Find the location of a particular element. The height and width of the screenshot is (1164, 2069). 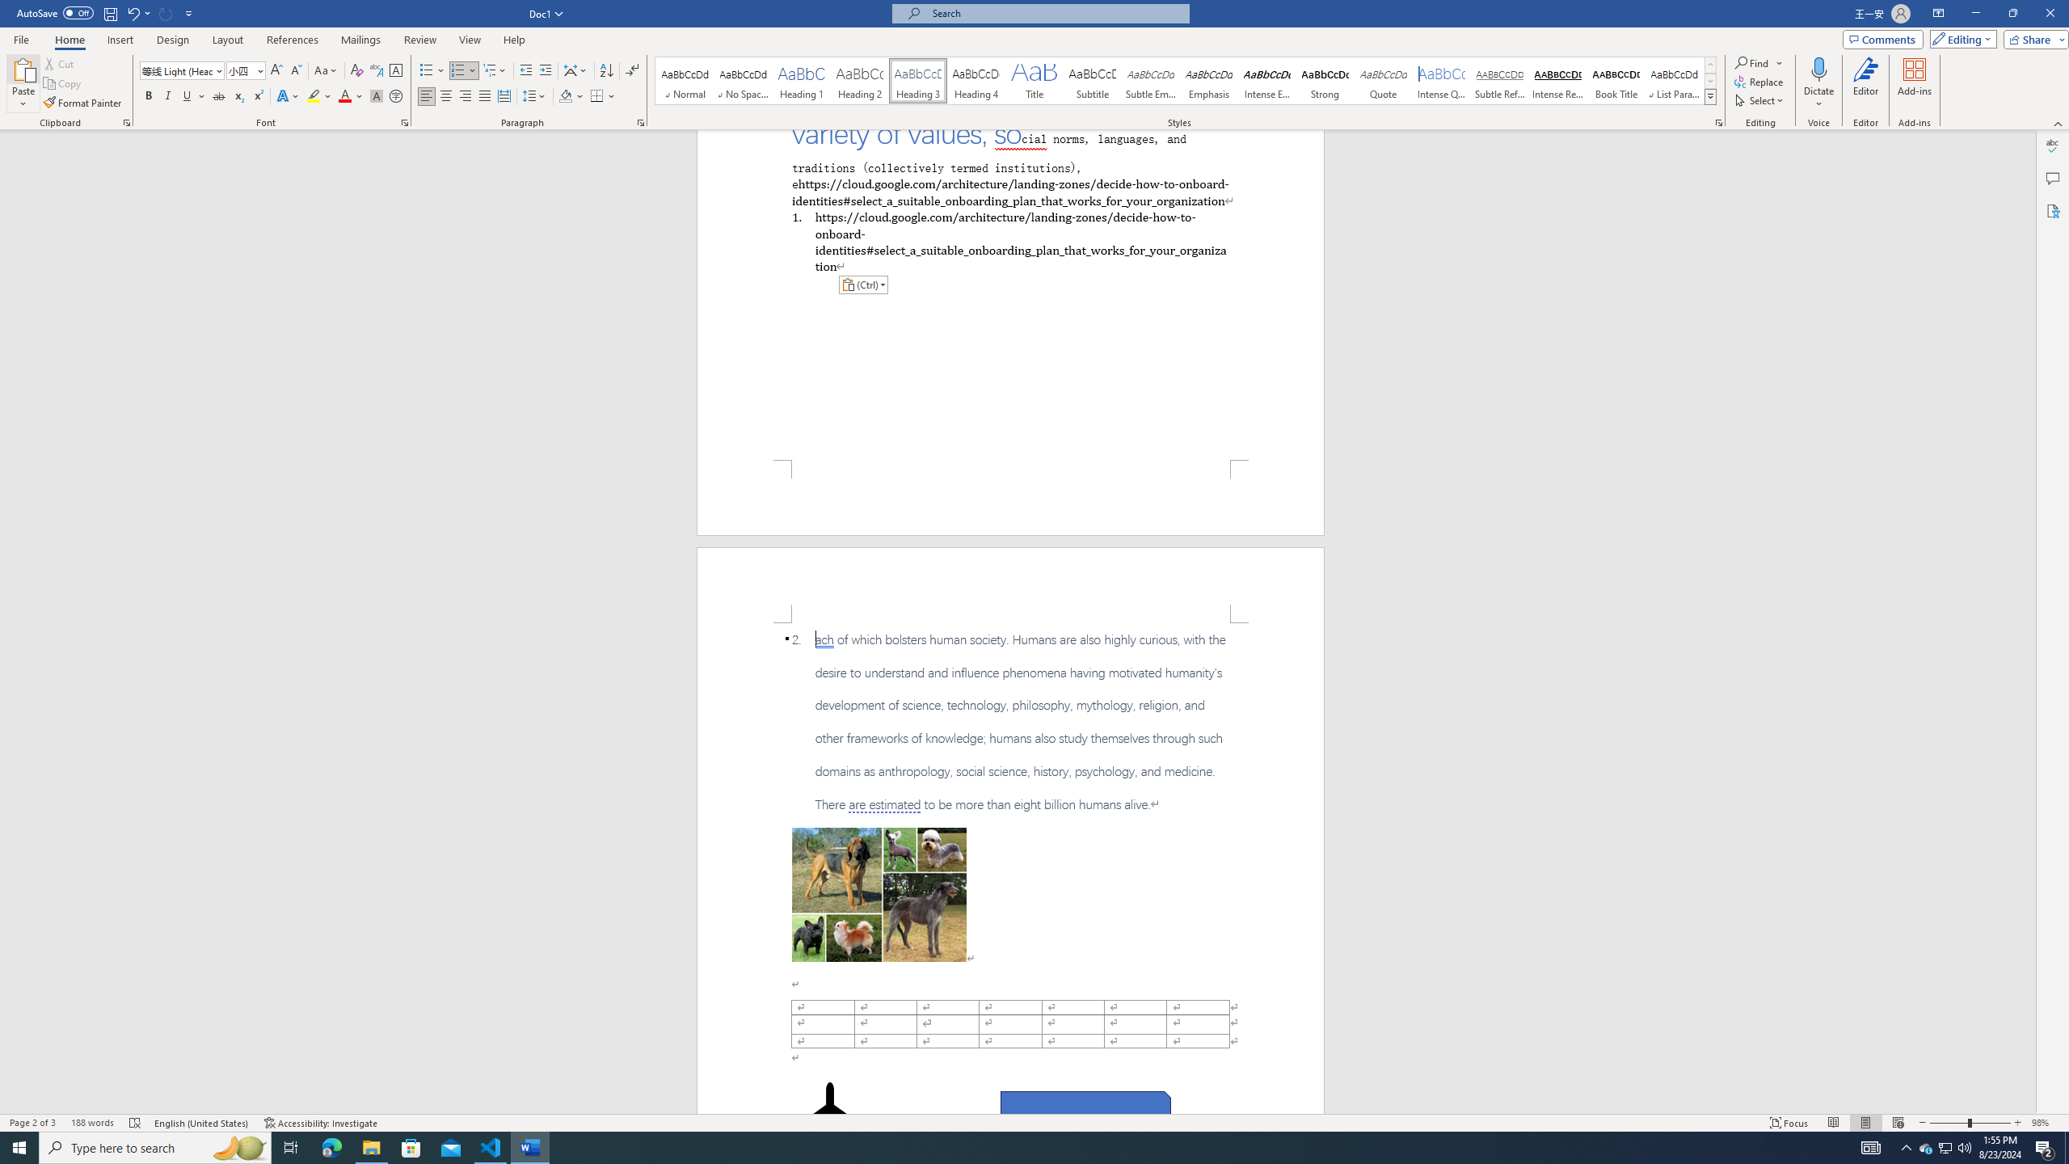

Rectangle: Diagonal Corners Snipped 2 is located at coordinates (1086, 1110).